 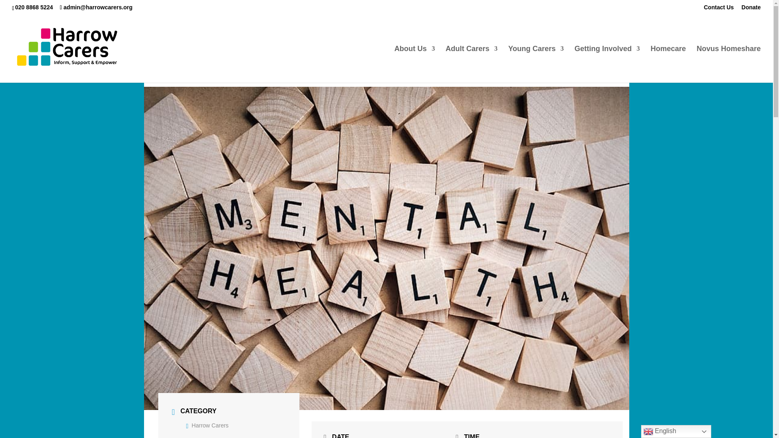 I want to click on Novus Homeshare, so click(x=729, y=64).